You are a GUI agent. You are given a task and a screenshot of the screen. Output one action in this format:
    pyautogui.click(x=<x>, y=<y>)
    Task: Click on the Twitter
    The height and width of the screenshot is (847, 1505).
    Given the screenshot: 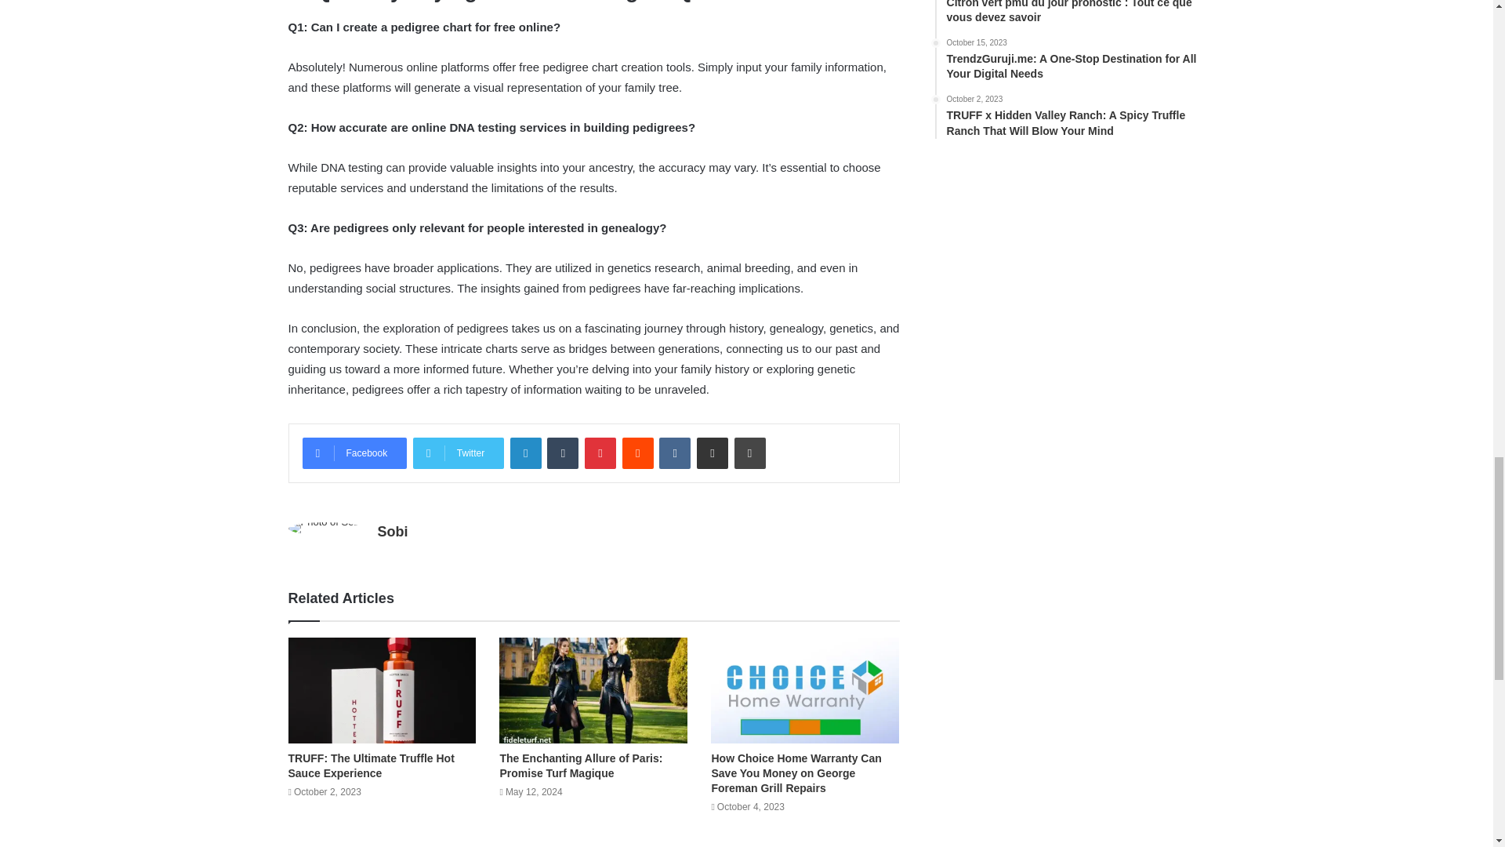 What is the action you would take?
    pyautogui.click(x=458, y=453)
    